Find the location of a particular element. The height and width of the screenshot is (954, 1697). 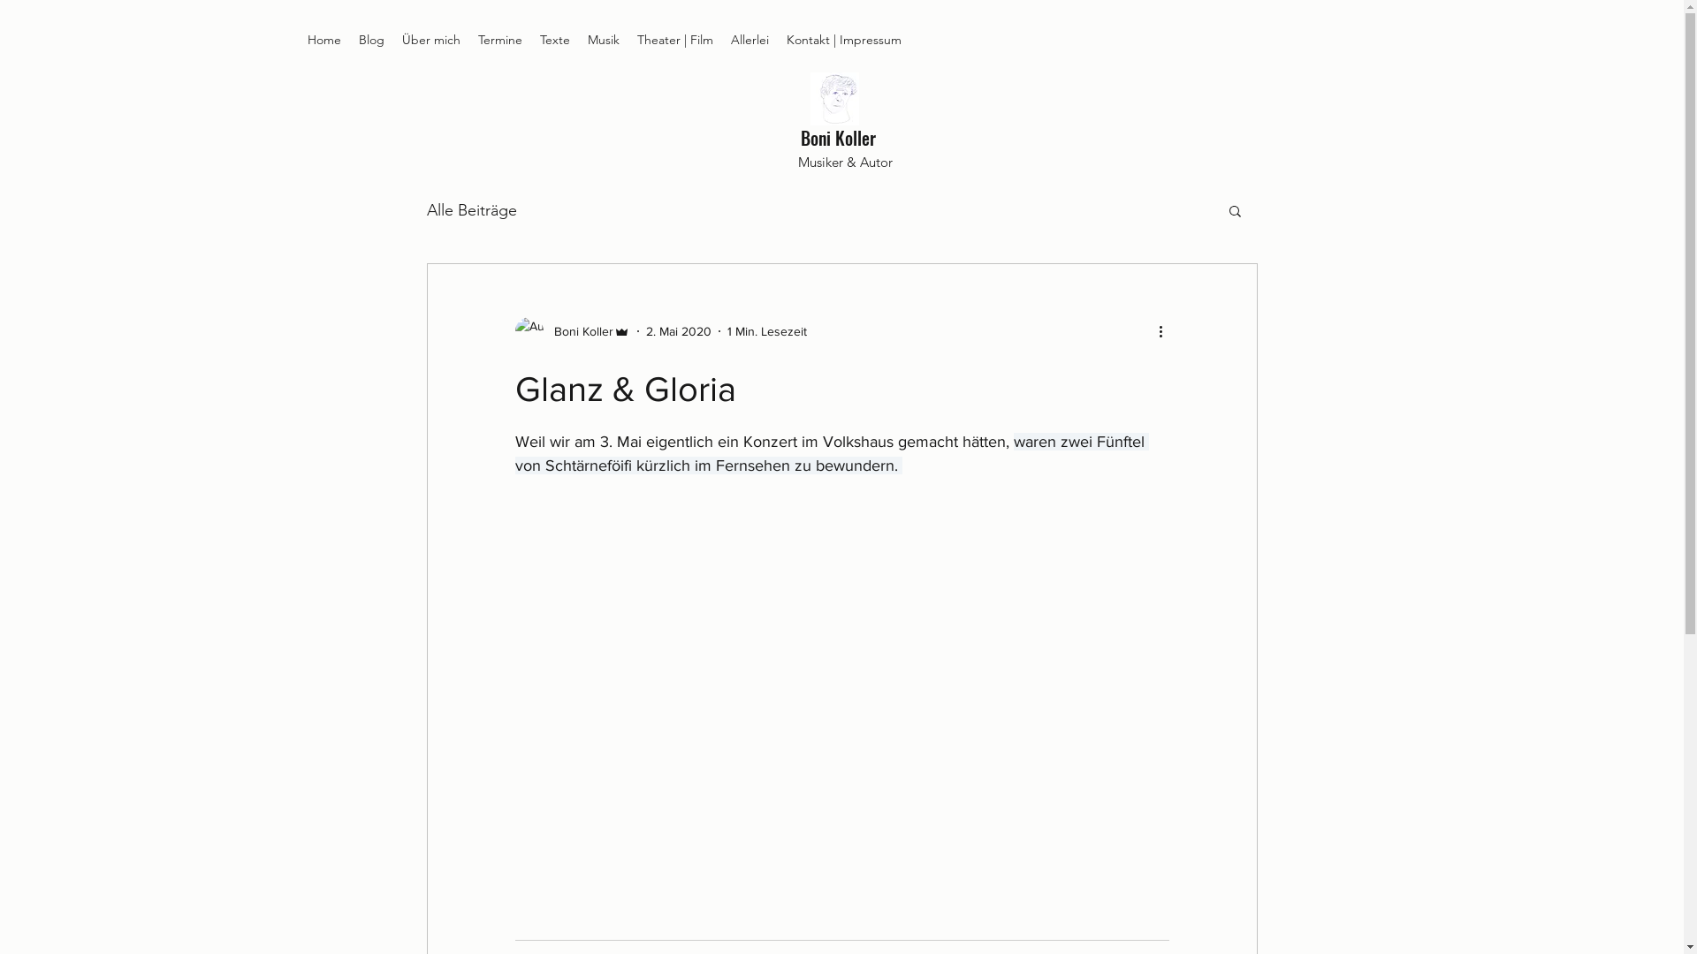

Allerlei is located at coordinates (750, 40).